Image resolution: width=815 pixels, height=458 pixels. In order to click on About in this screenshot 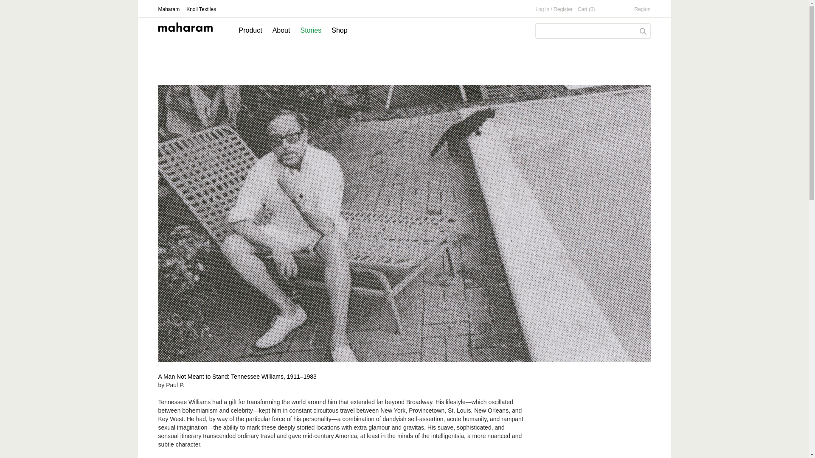, I will do `click(281, 31)`.